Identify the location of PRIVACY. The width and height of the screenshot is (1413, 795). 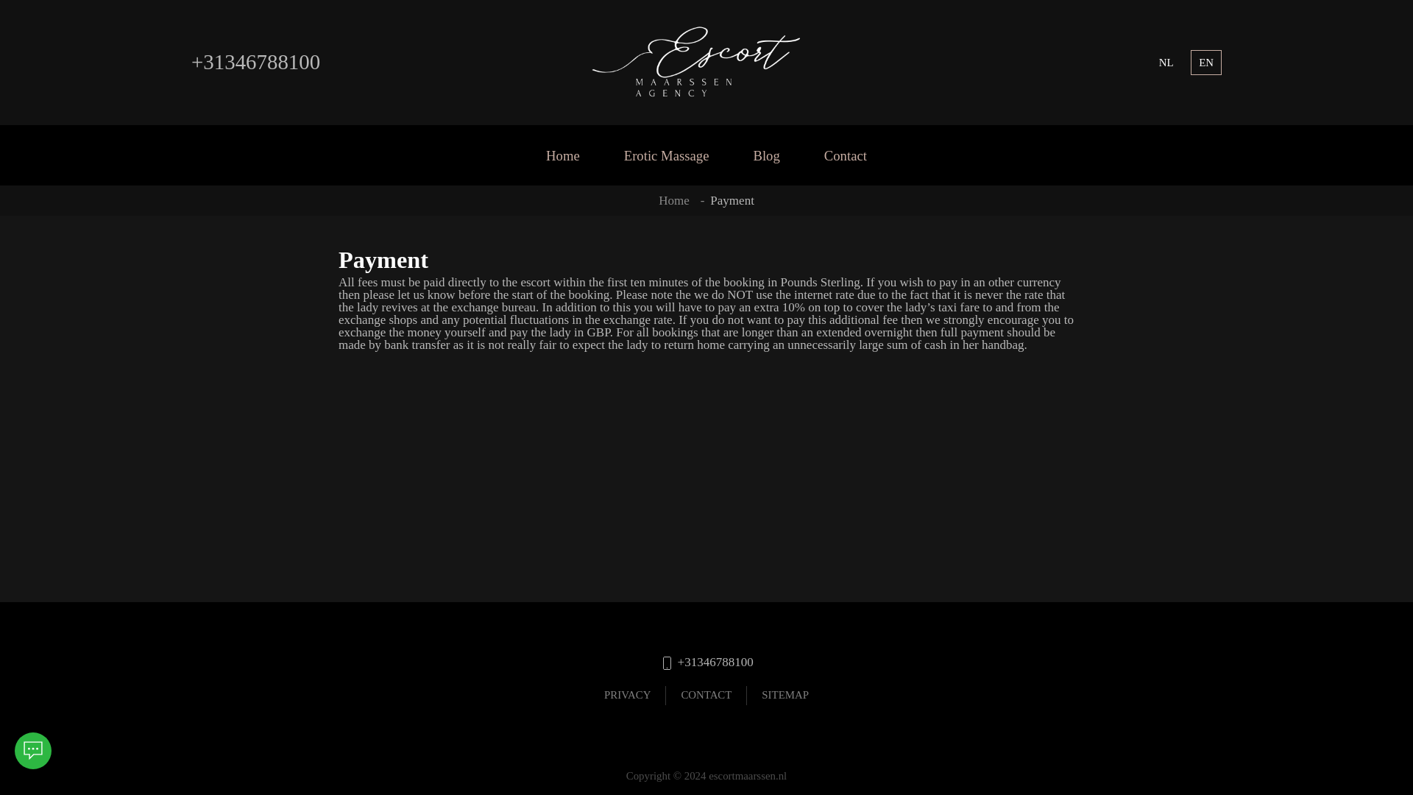
(627, 695).